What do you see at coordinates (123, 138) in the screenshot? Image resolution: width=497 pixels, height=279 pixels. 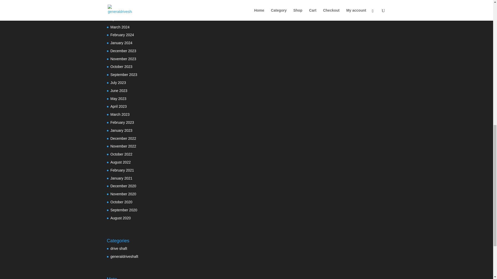 I see `December 2022` at bounding box center [123, 138].